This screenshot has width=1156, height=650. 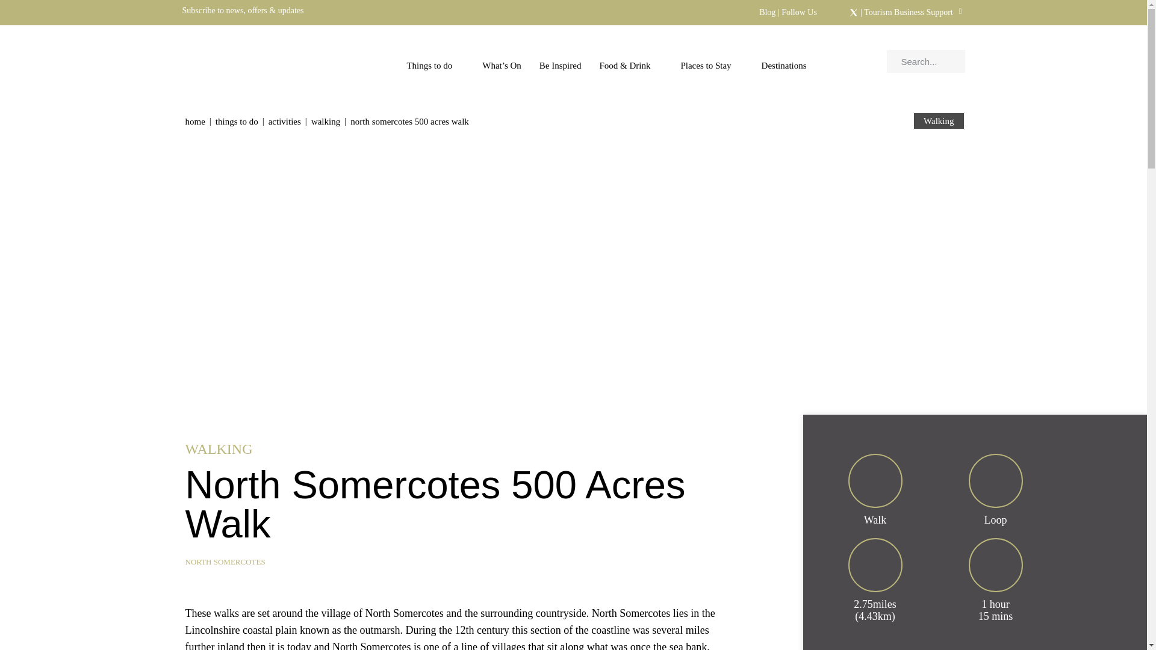 What do you see at coordinates (260, 61) in the screenshot?
I see `Visit Lincolnshire` at bounding box center [260, 61].